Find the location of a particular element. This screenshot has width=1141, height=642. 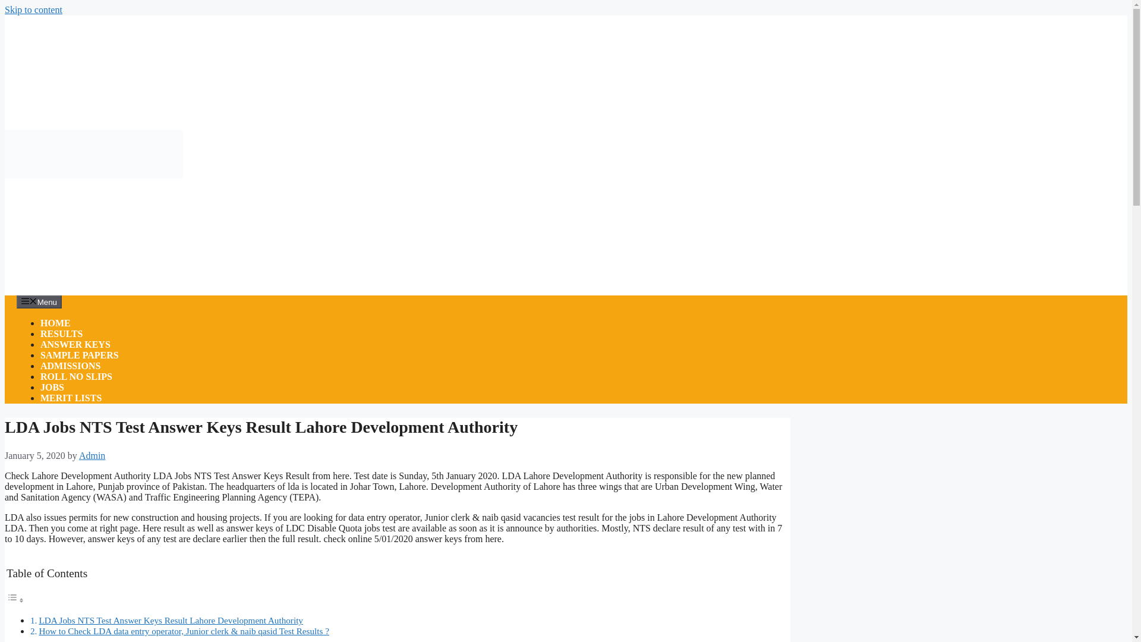

MERIT LISTS is located at coordinates (70, 398).